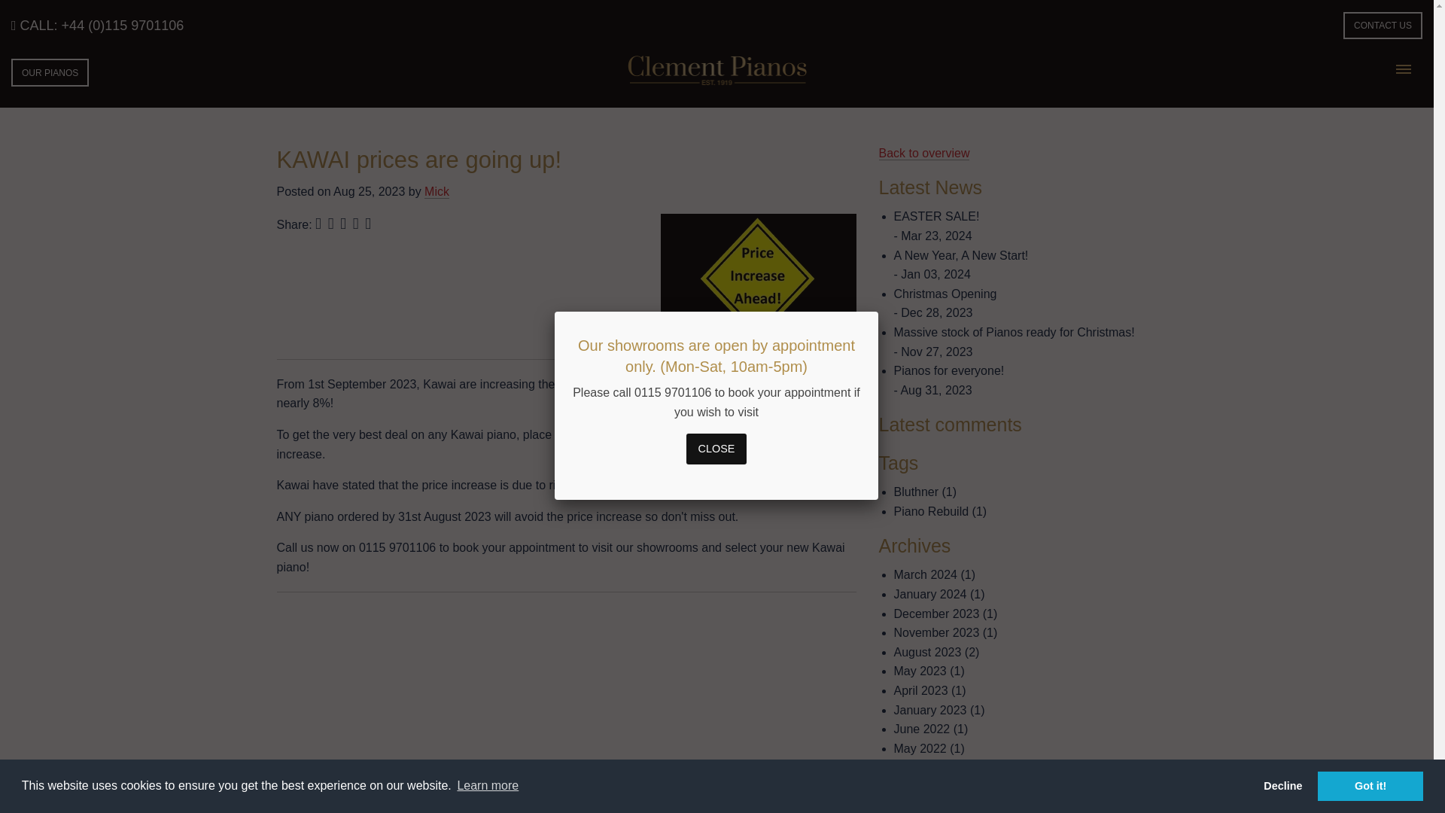 The image size is (1445, 813). What do you see at coordinates (1370, 785) in the screenshot?
I see `Got it!` at bounding box center [1370, 785].